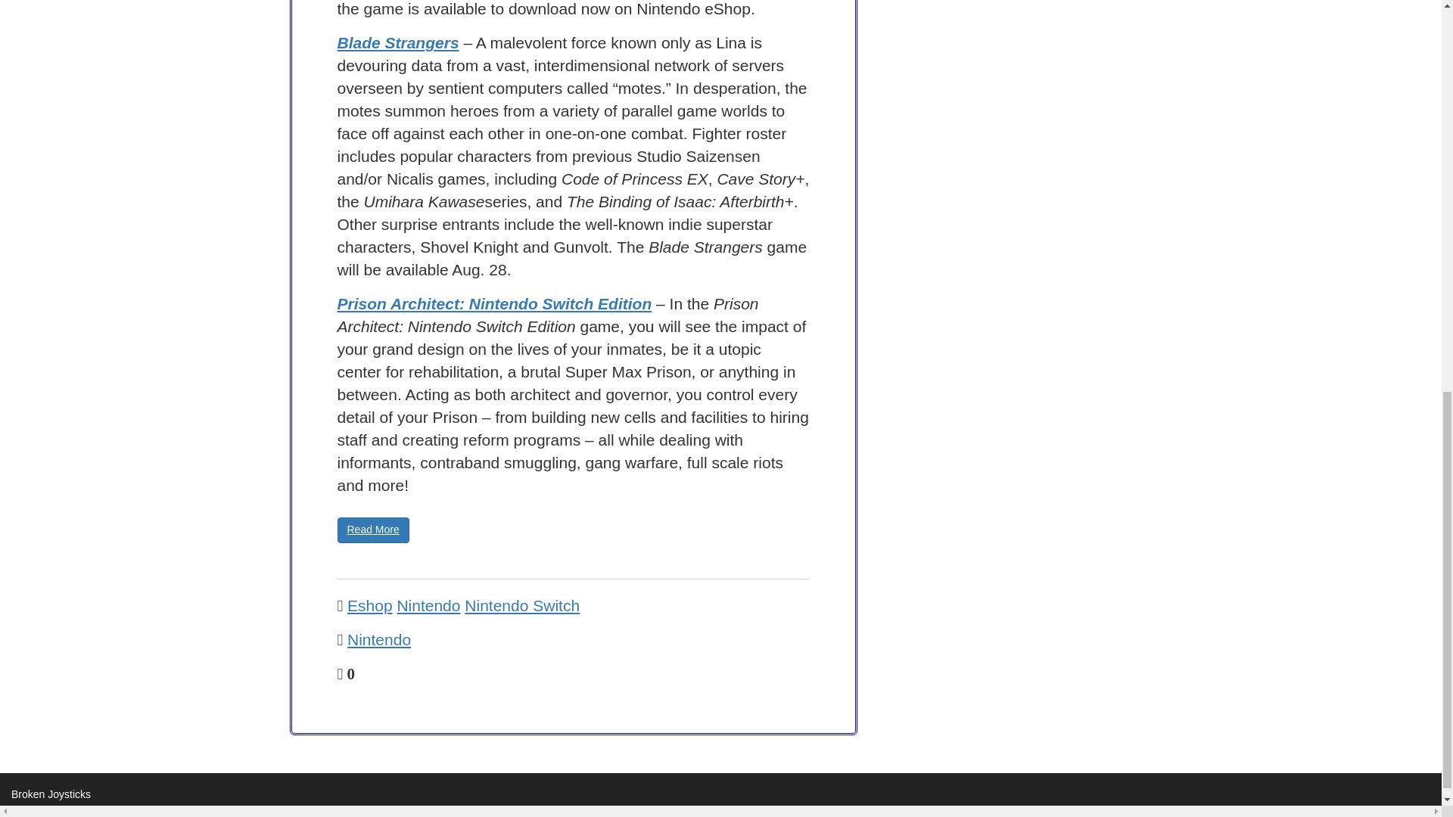 Image resolution: width=1453 pixels, height=817 pixels. What do you see at coordinates (398, 42) in the screenshot?
I see `Blade Strangers` at bounding box center [398, 42].